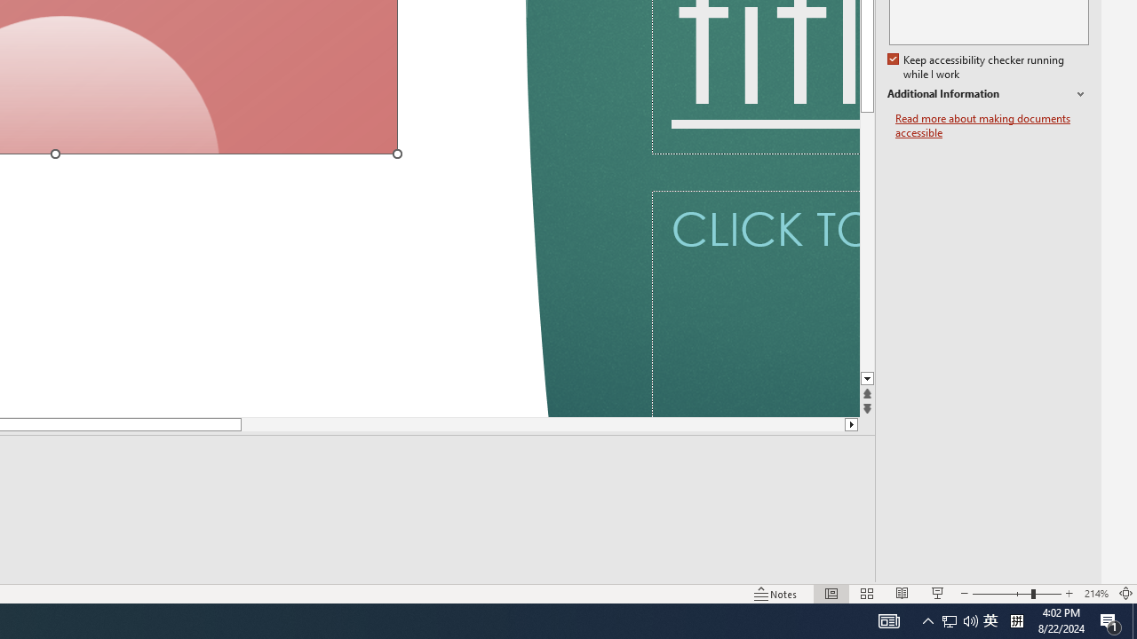 This screenshot has width=1137, height=639. What do you see at coordinates (755, 304) in the screenshot?
I see `Subtitle TextBox` at bounding box center [755, 304].